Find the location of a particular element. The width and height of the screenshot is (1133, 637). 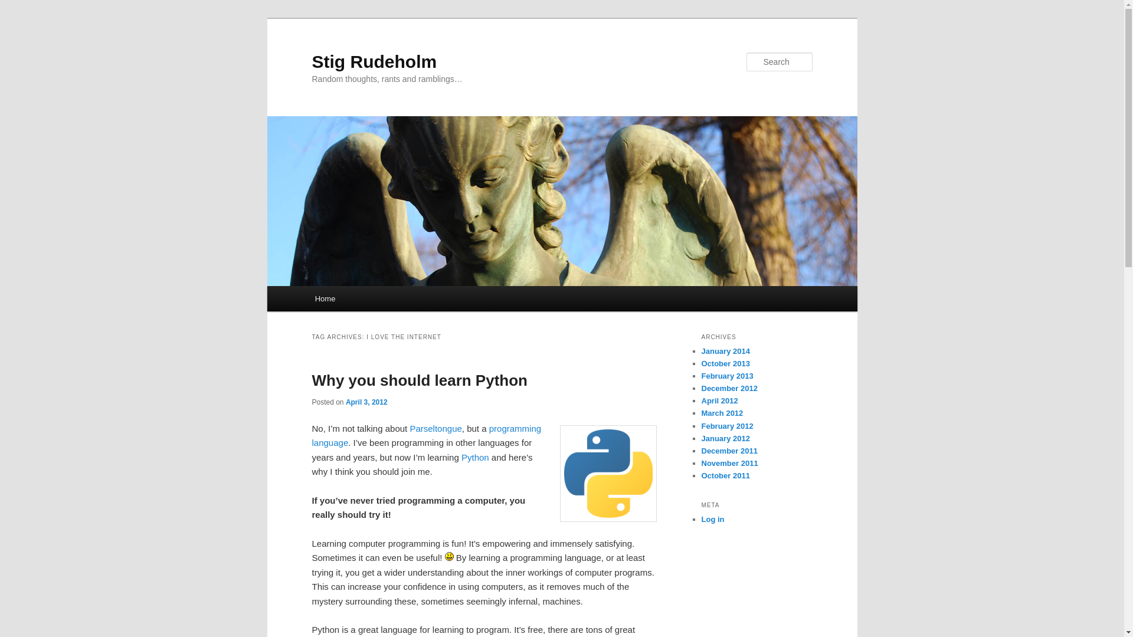

Skip to secondary content is located at coordinates (373, 300).